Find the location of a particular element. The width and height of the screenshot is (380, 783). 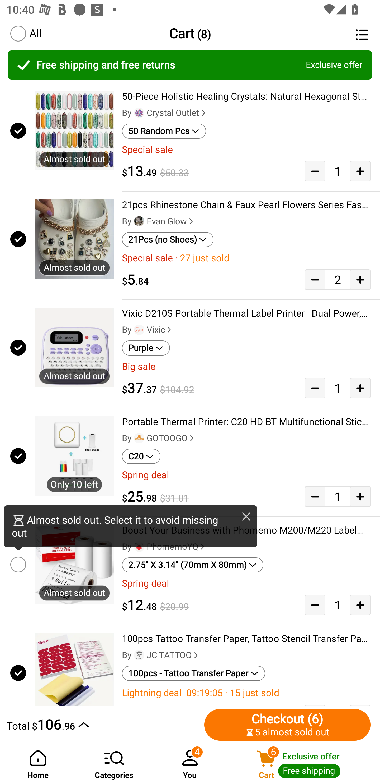

Add quantity button is located at coordinates (360, 496).